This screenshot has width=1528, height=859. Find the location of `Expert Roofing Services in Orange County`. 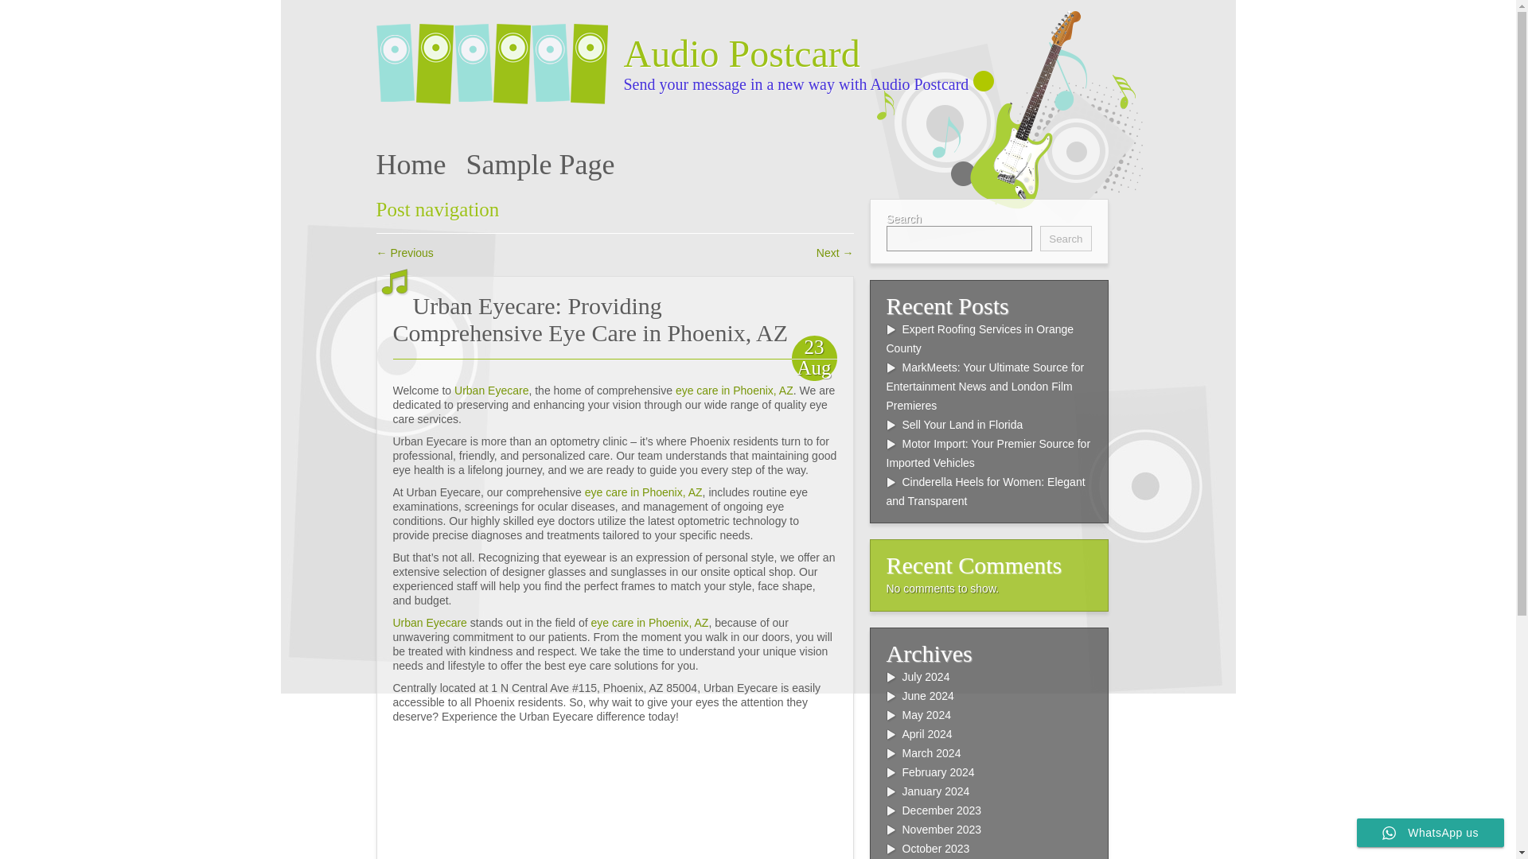

Expert Roofing Services in Orange County is located at coordinates (980, 339).